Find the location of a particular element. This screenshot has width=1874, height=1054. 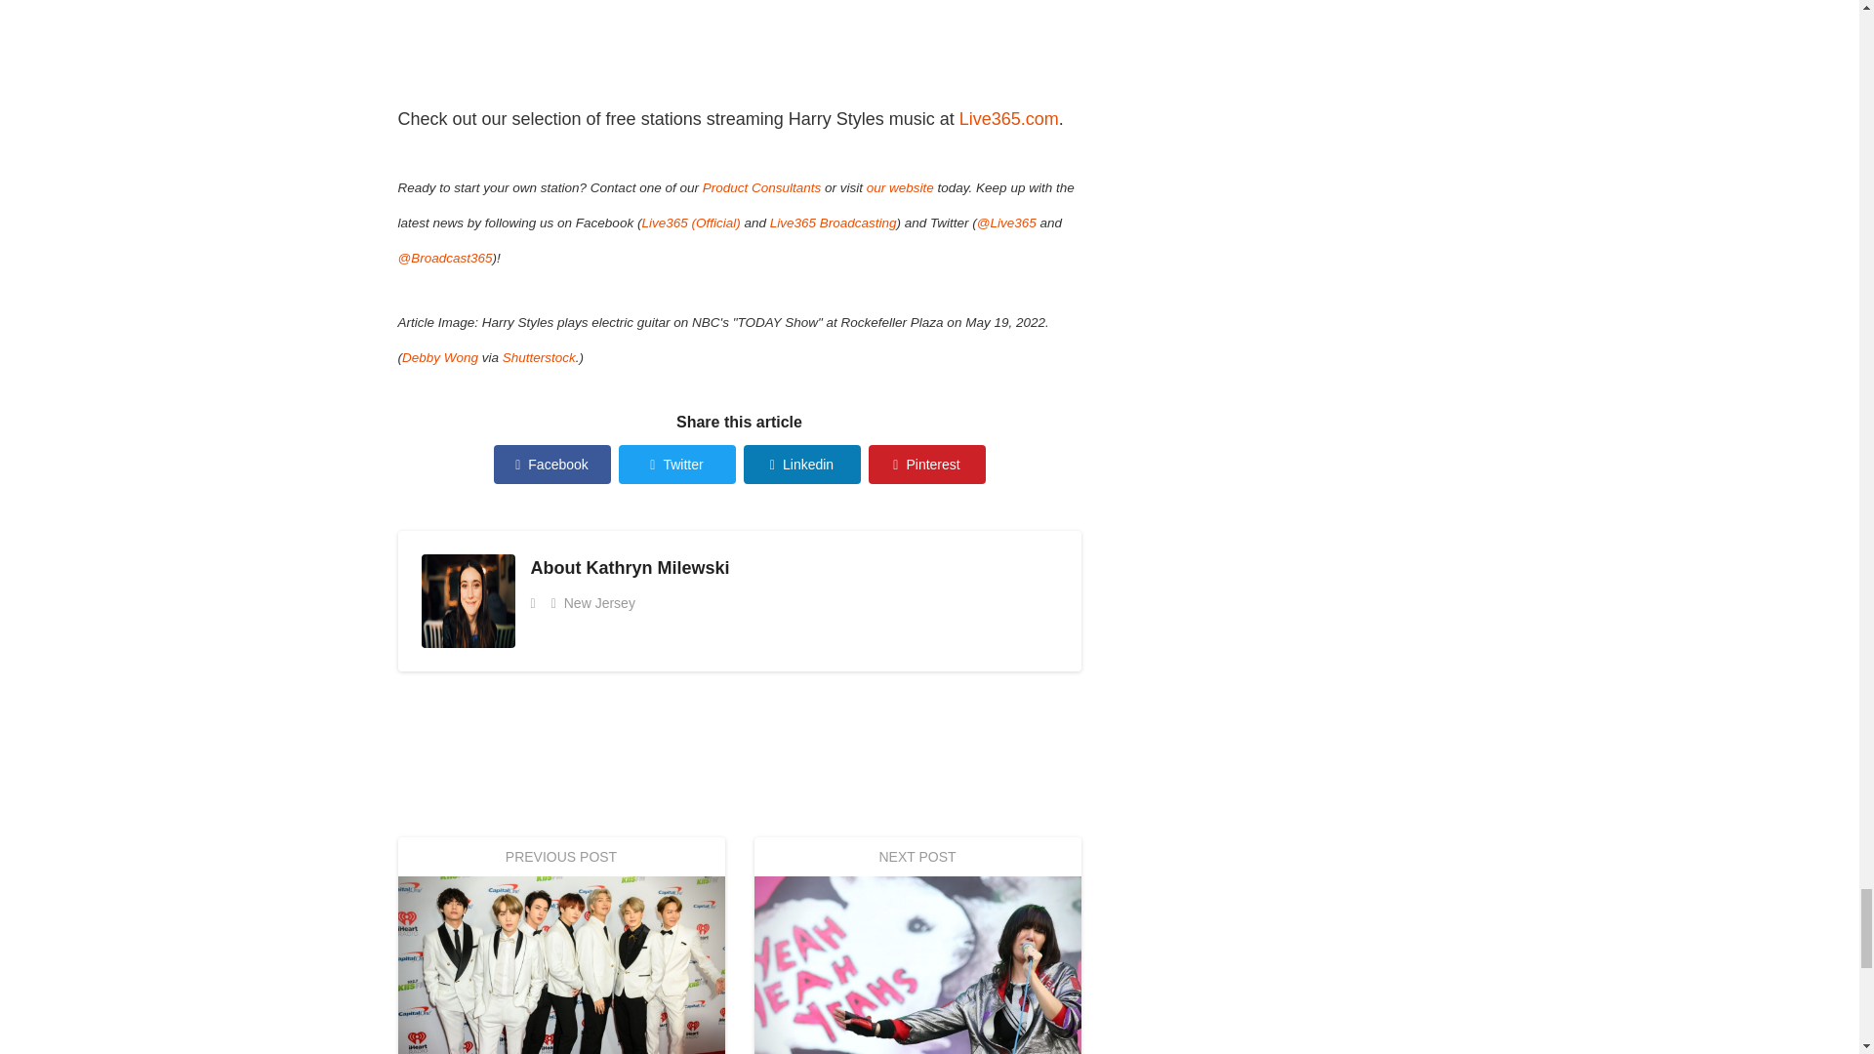

Share on Linkedin is located at coordinates (802, 464).